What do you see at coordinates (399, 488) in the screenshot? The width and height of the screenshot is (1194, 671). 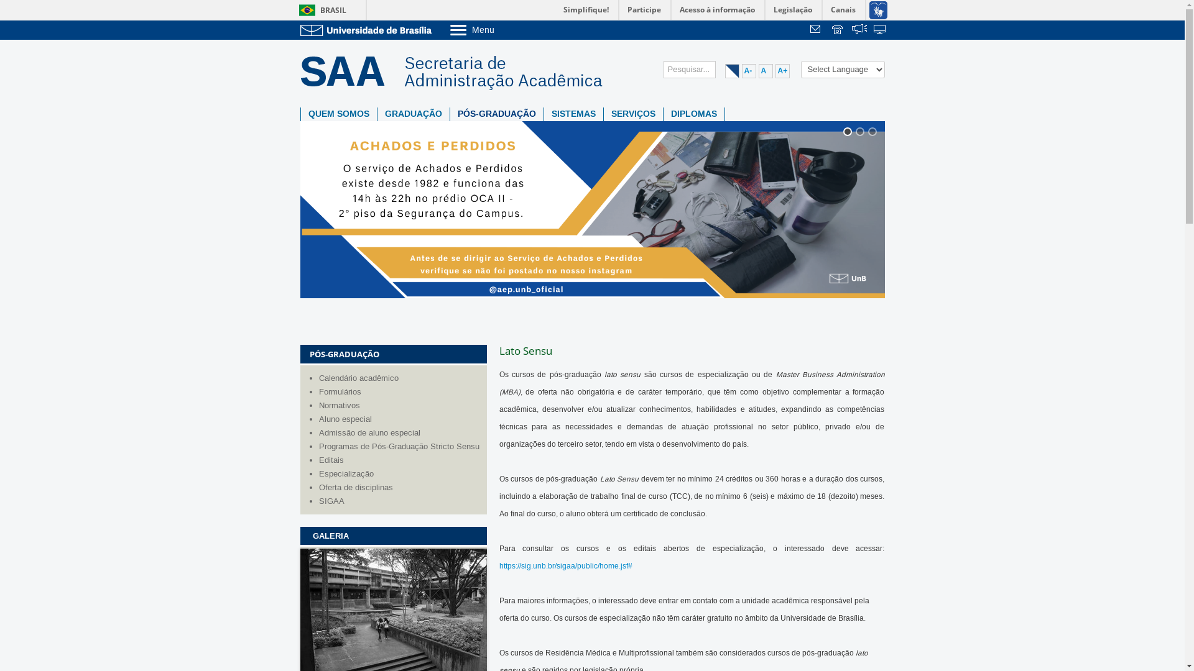 I see `Oferta de disciplinas` at bounding box center [399, 488].